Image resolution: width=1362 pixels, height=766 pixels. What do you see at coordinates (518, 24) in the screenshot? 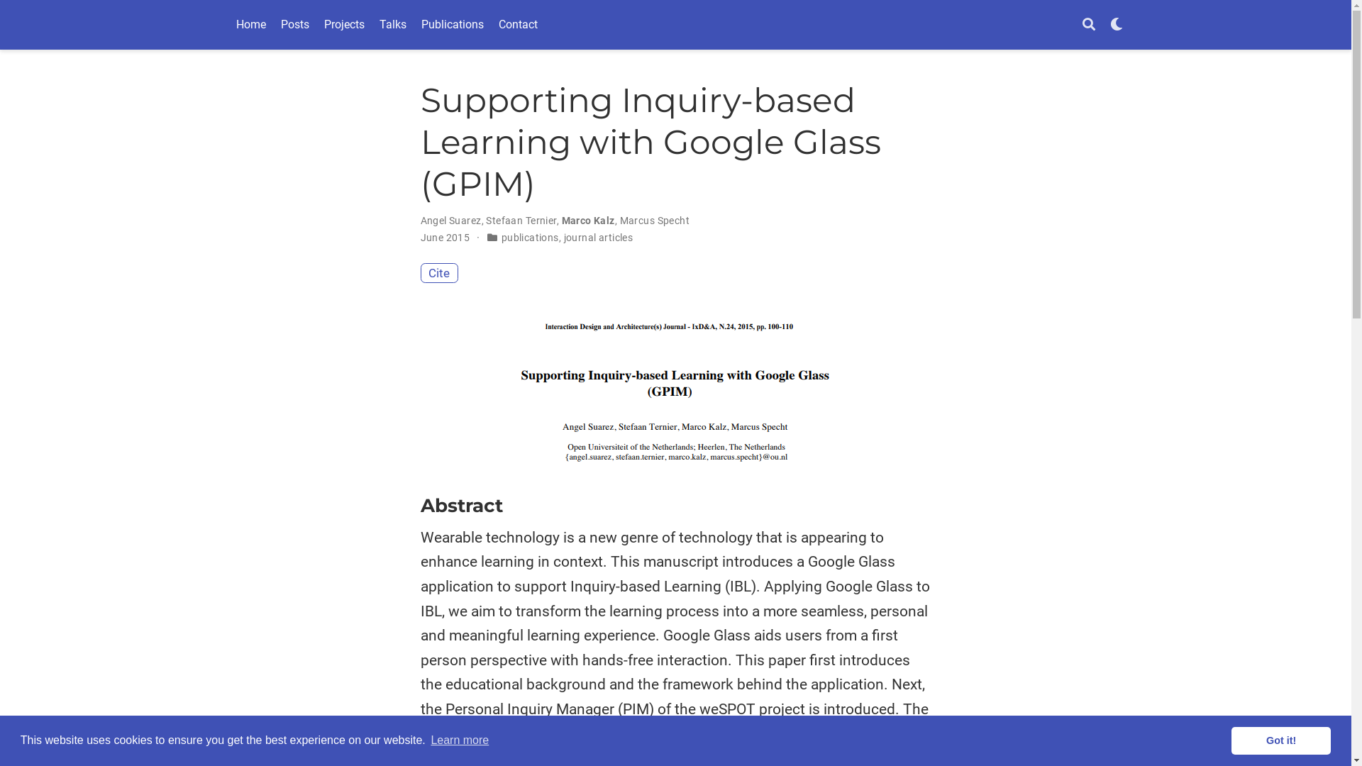
I see `Contact` at bounding box center [518, 24].